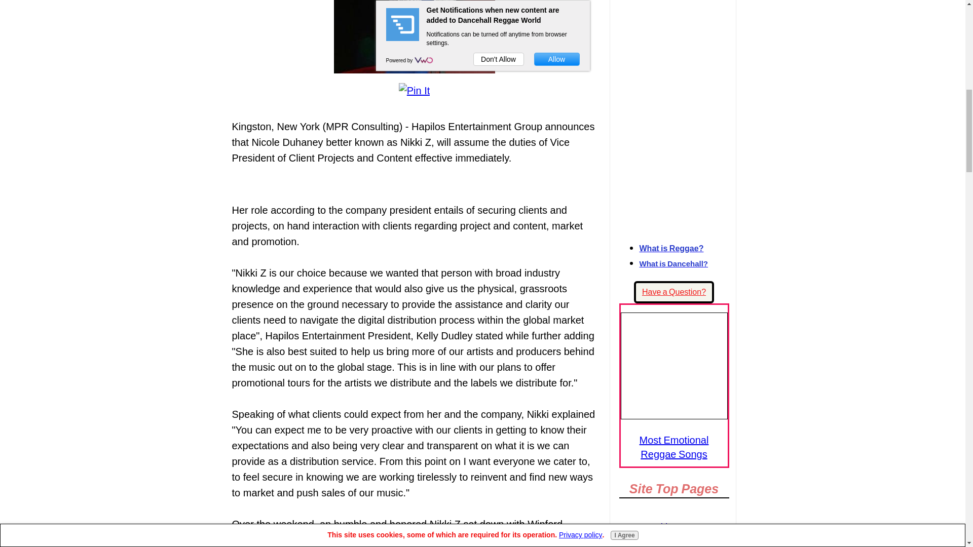 The width and height of the screenshot is (973, 547). What do you see at coordinates (671, 248) in the screenshot?
I see `What is Reggae?` at bounding box center [671, 248].